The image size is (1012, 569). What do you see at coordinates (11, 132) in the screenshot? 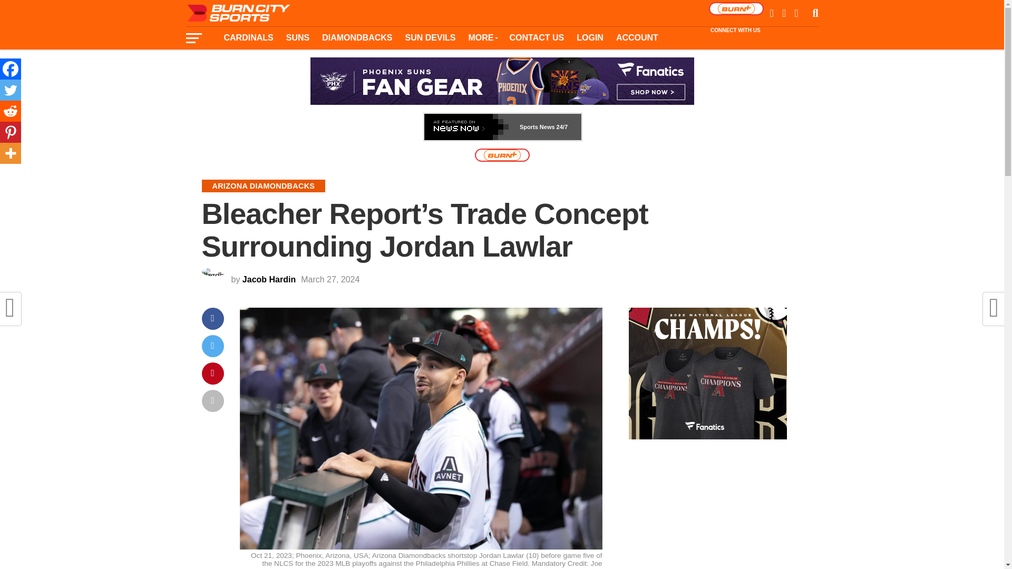
I see `Pinterest` at bounding box center [11, 132].